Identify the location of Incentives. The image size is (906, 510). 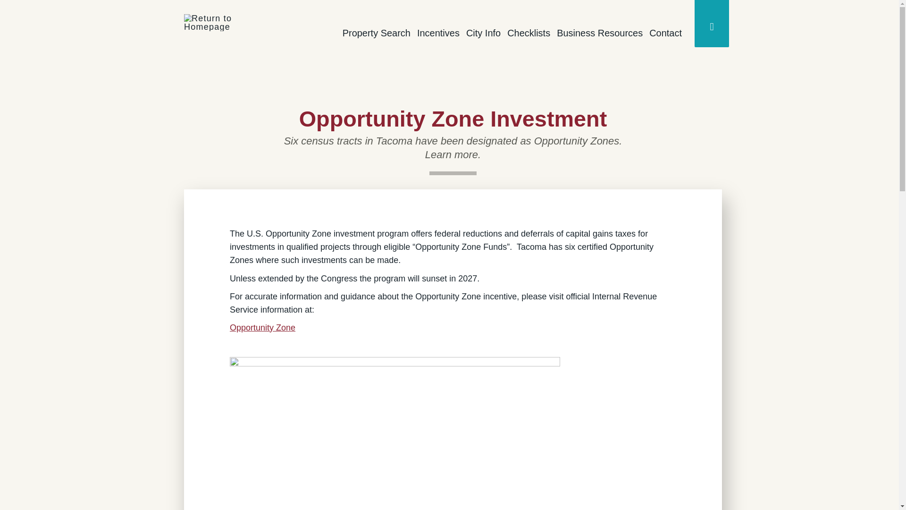
(438, 33).